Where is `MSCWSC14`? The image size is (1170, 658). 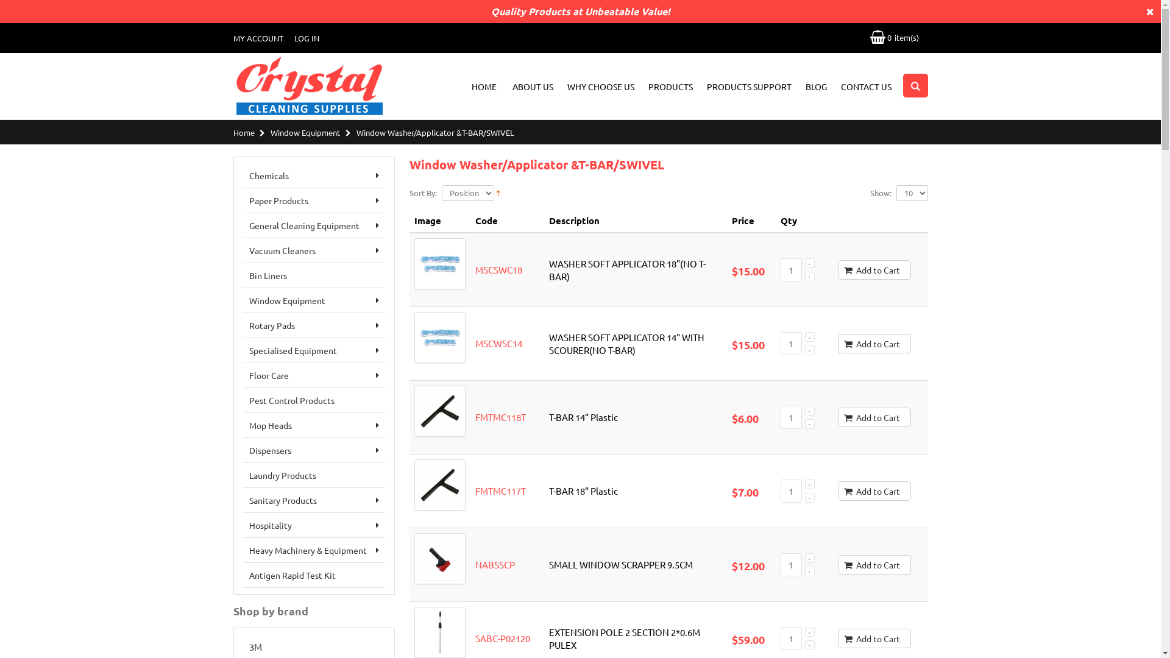 MSCWSC14 is located at coordinates (498, 344).